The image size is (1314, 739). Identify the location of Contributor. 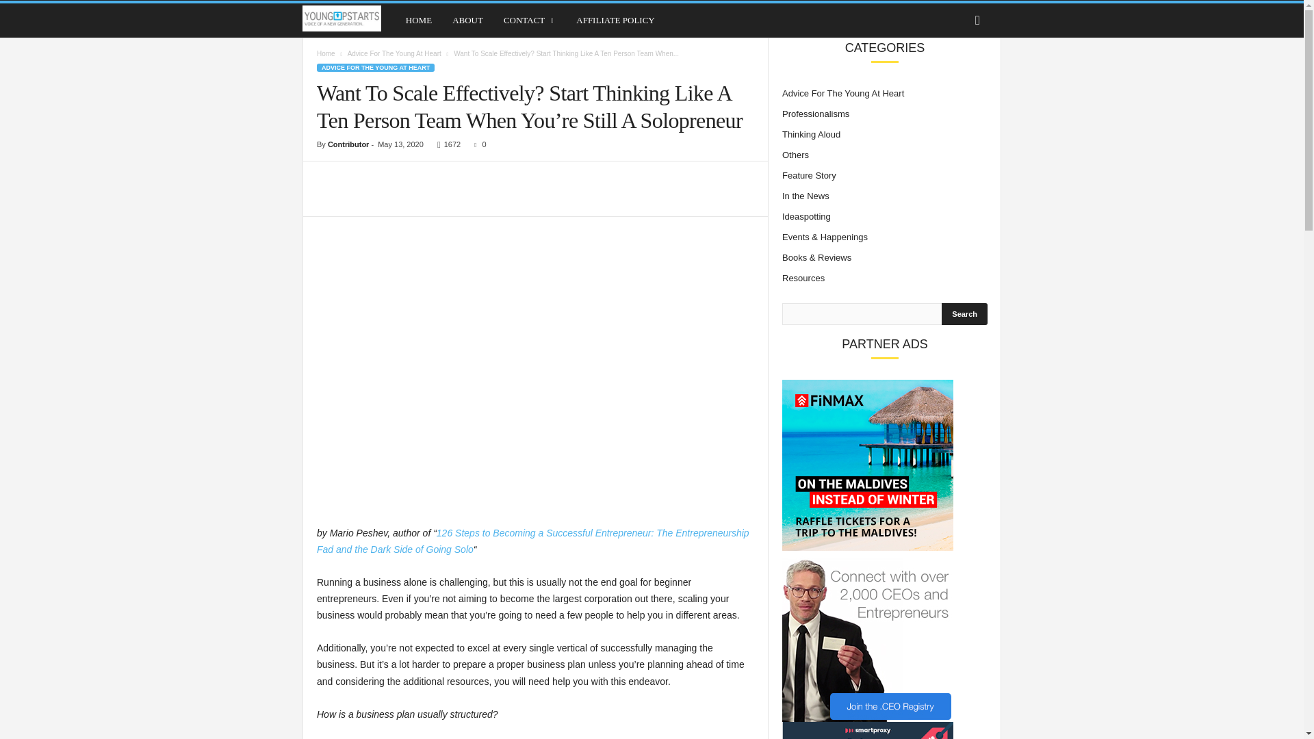
(348, 144).